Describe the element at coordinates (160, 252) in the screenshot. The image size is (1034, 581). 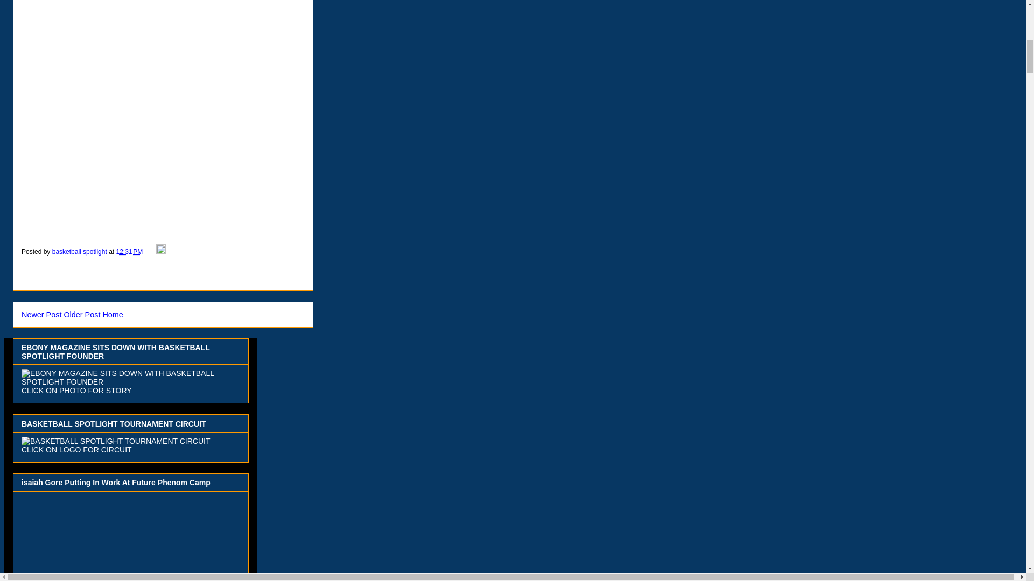
I see `Edit Post` at that location.